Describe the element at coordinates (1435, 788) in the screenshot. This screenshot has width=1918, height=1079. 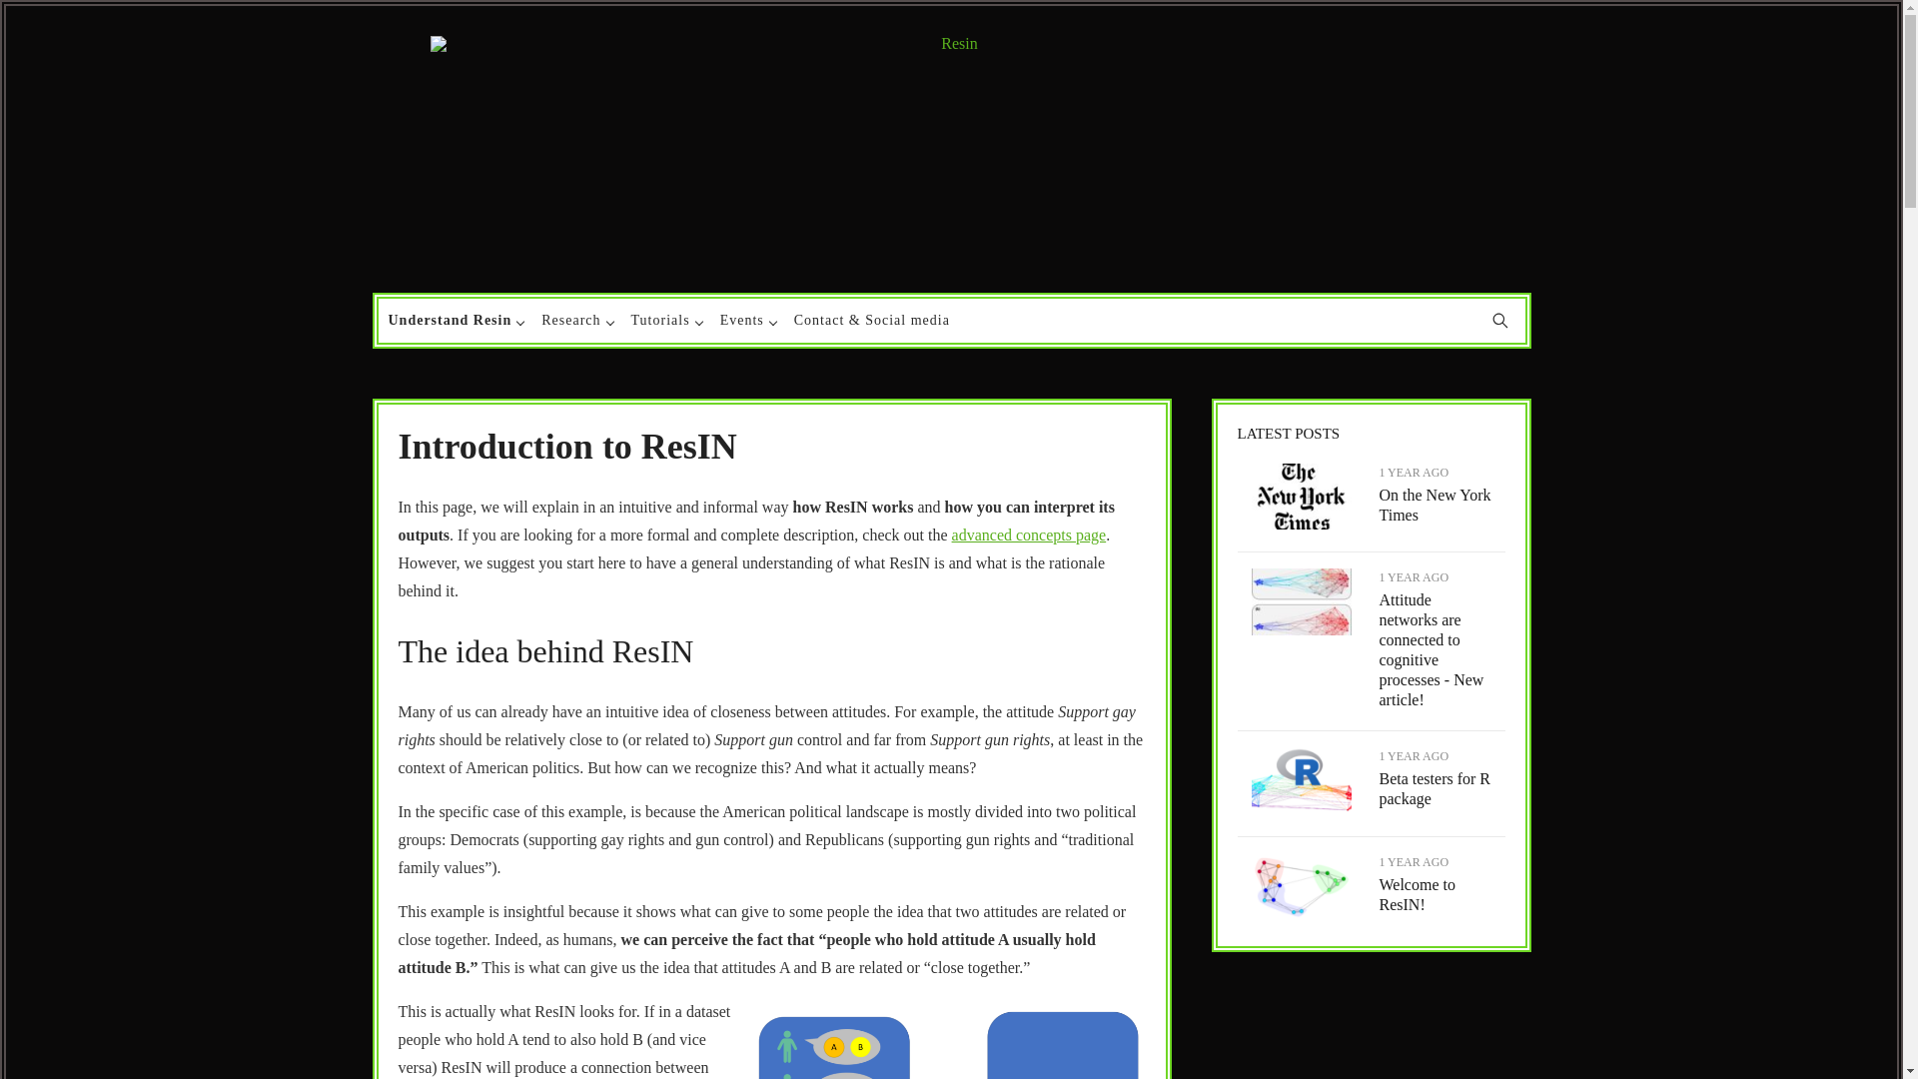
I see `Beta testers for R package` at that location.